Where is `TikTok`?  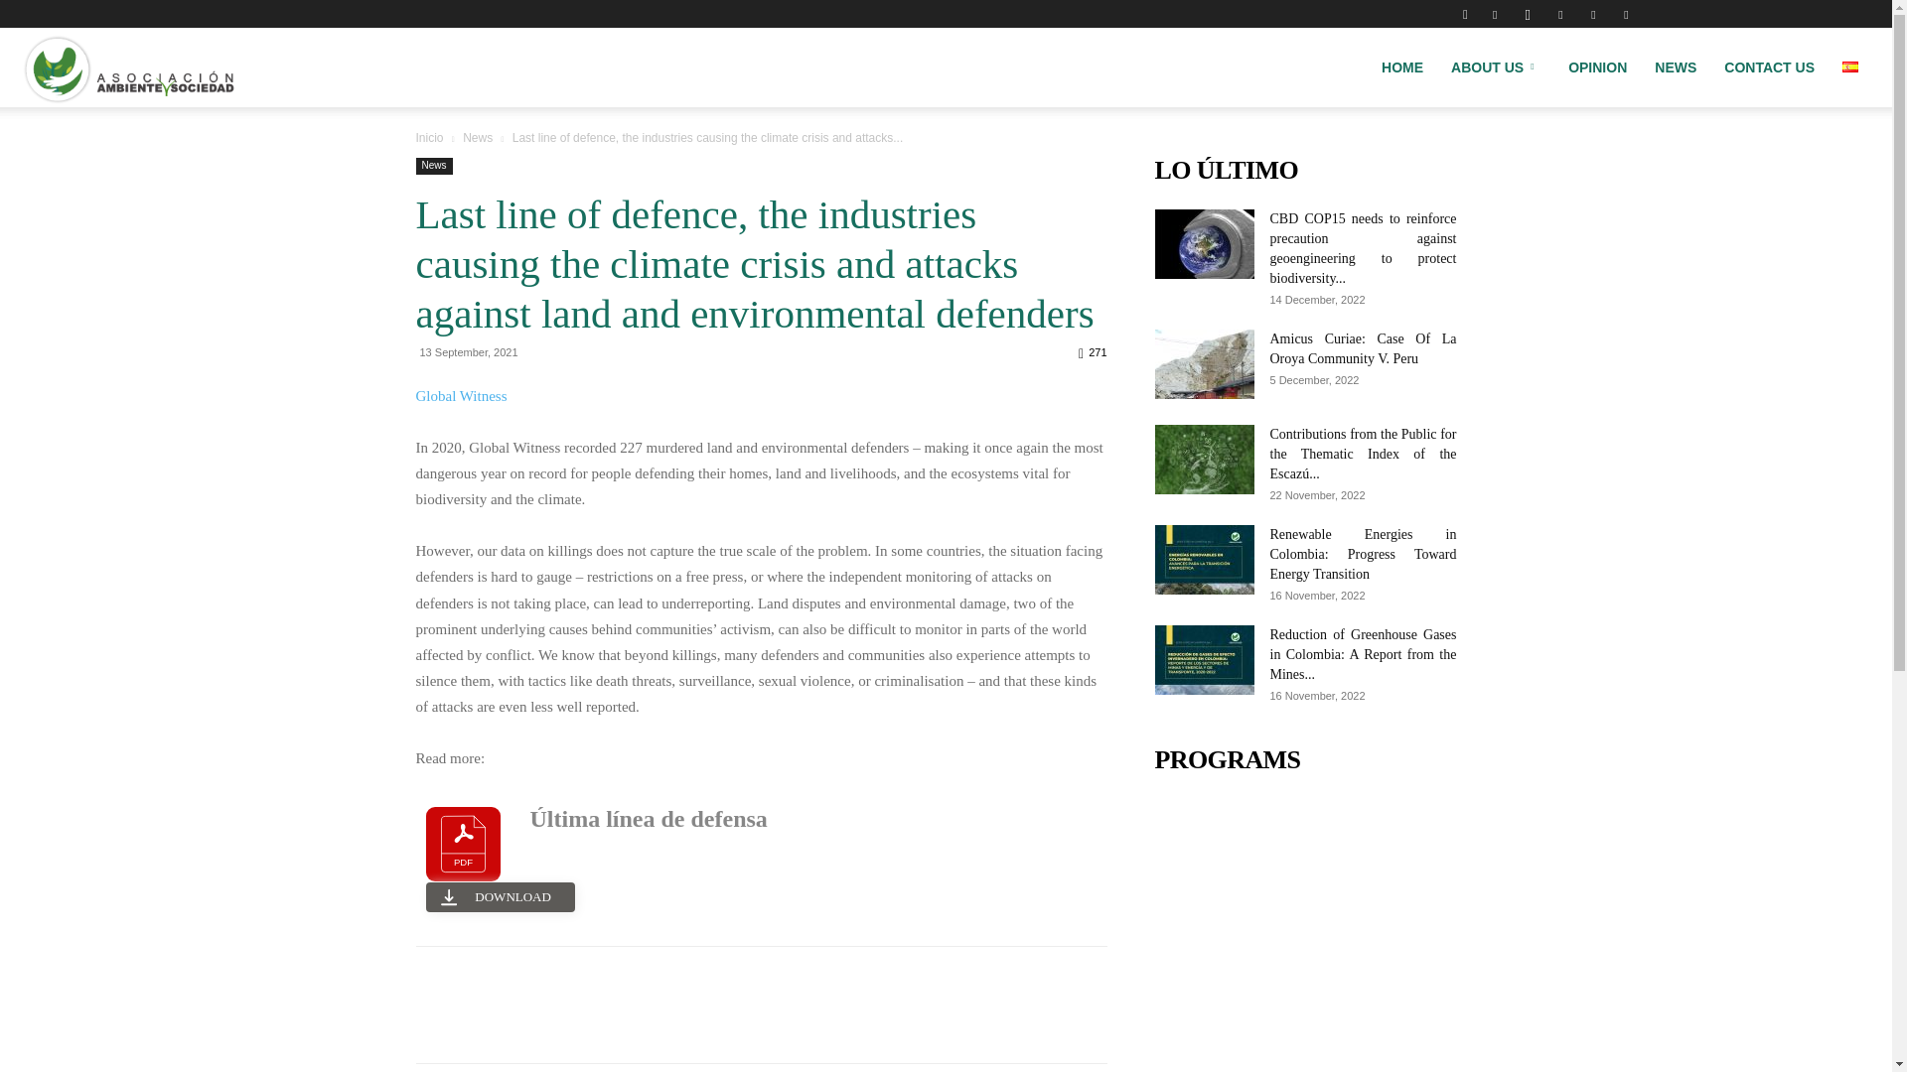
TikTok is located at coordinates (1593, 14).